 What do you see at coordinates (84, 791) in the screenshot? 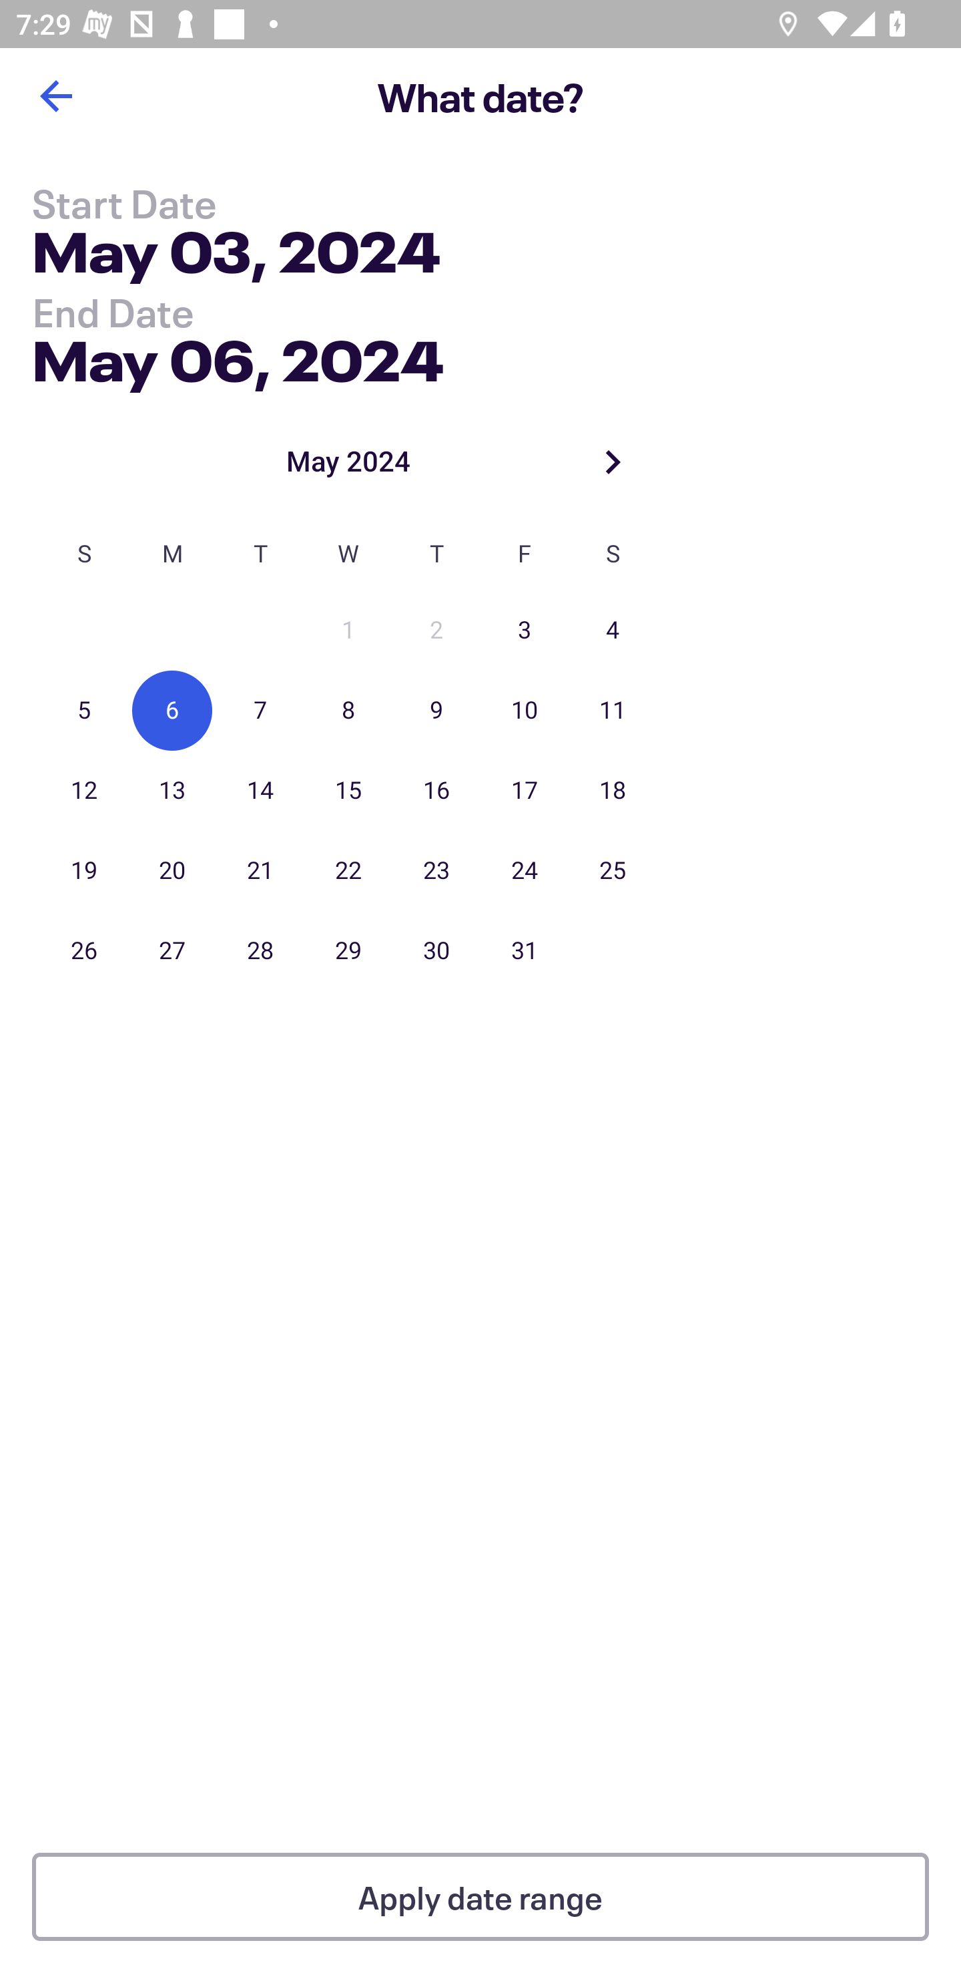
I see `12 12 May 2024` at bounding box center [84, 791].